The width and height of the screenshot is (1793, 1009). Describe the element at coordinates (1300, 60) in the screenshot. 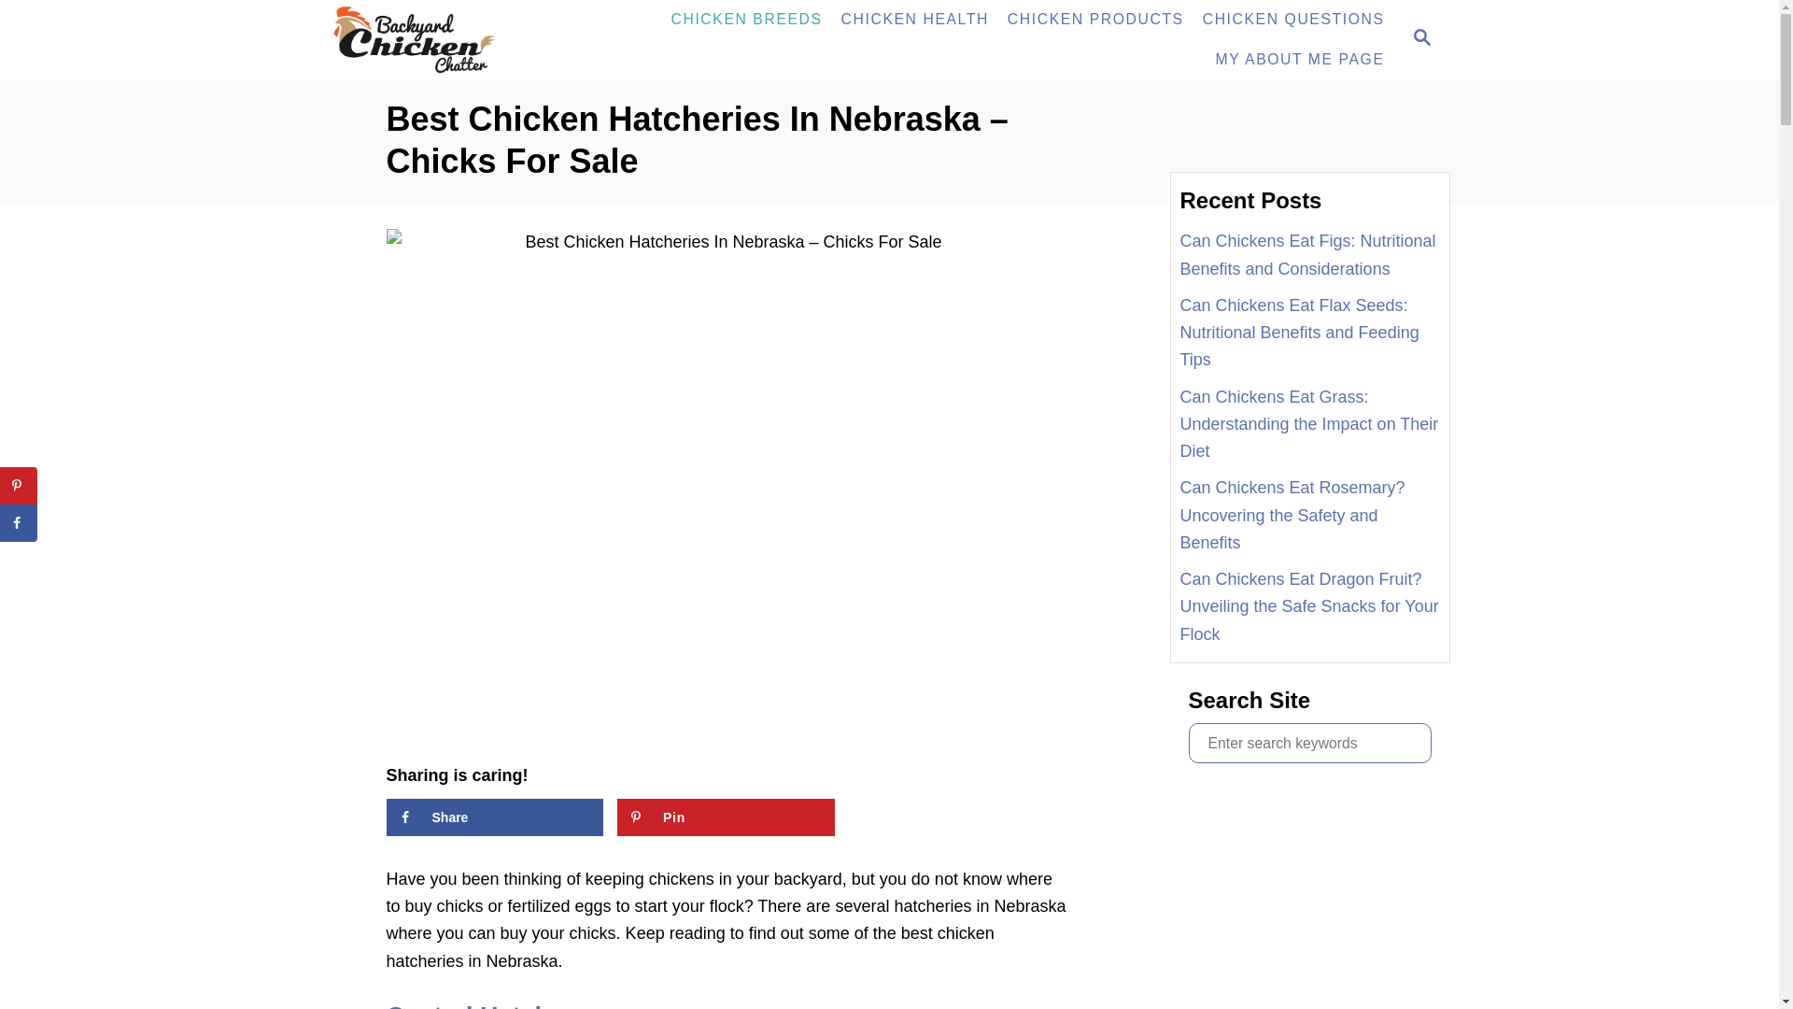

I see `MY ABOUT ME PAGE` at that location.